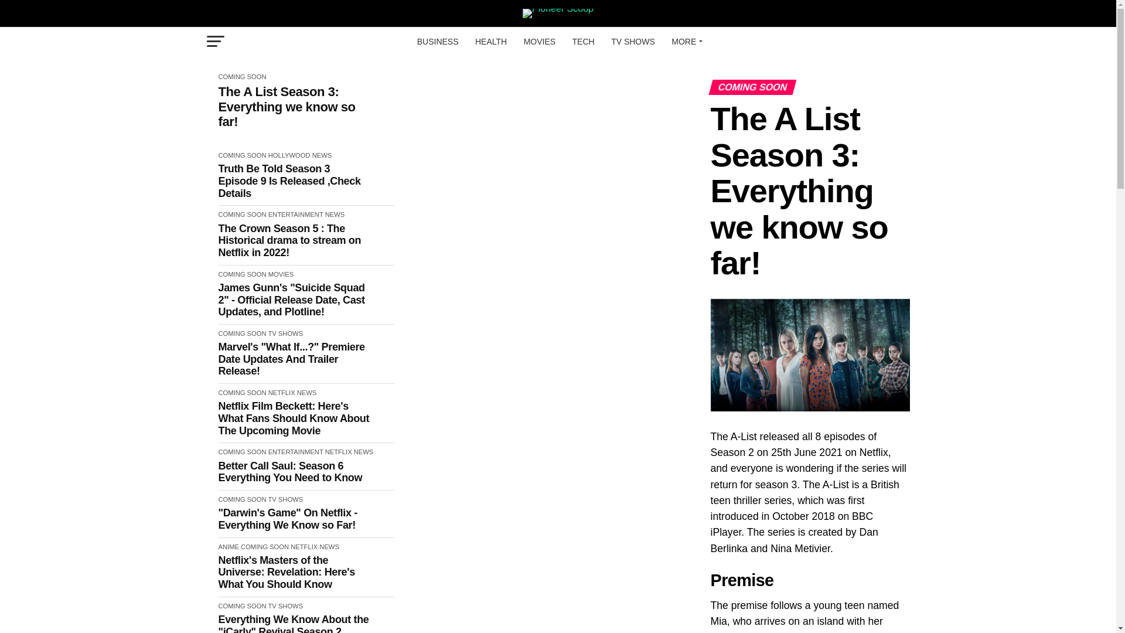 This screenshot has width=1125, height=633. Describe the element at coordinates (686, 42) in the screenshot. I see `MORE` at that location.